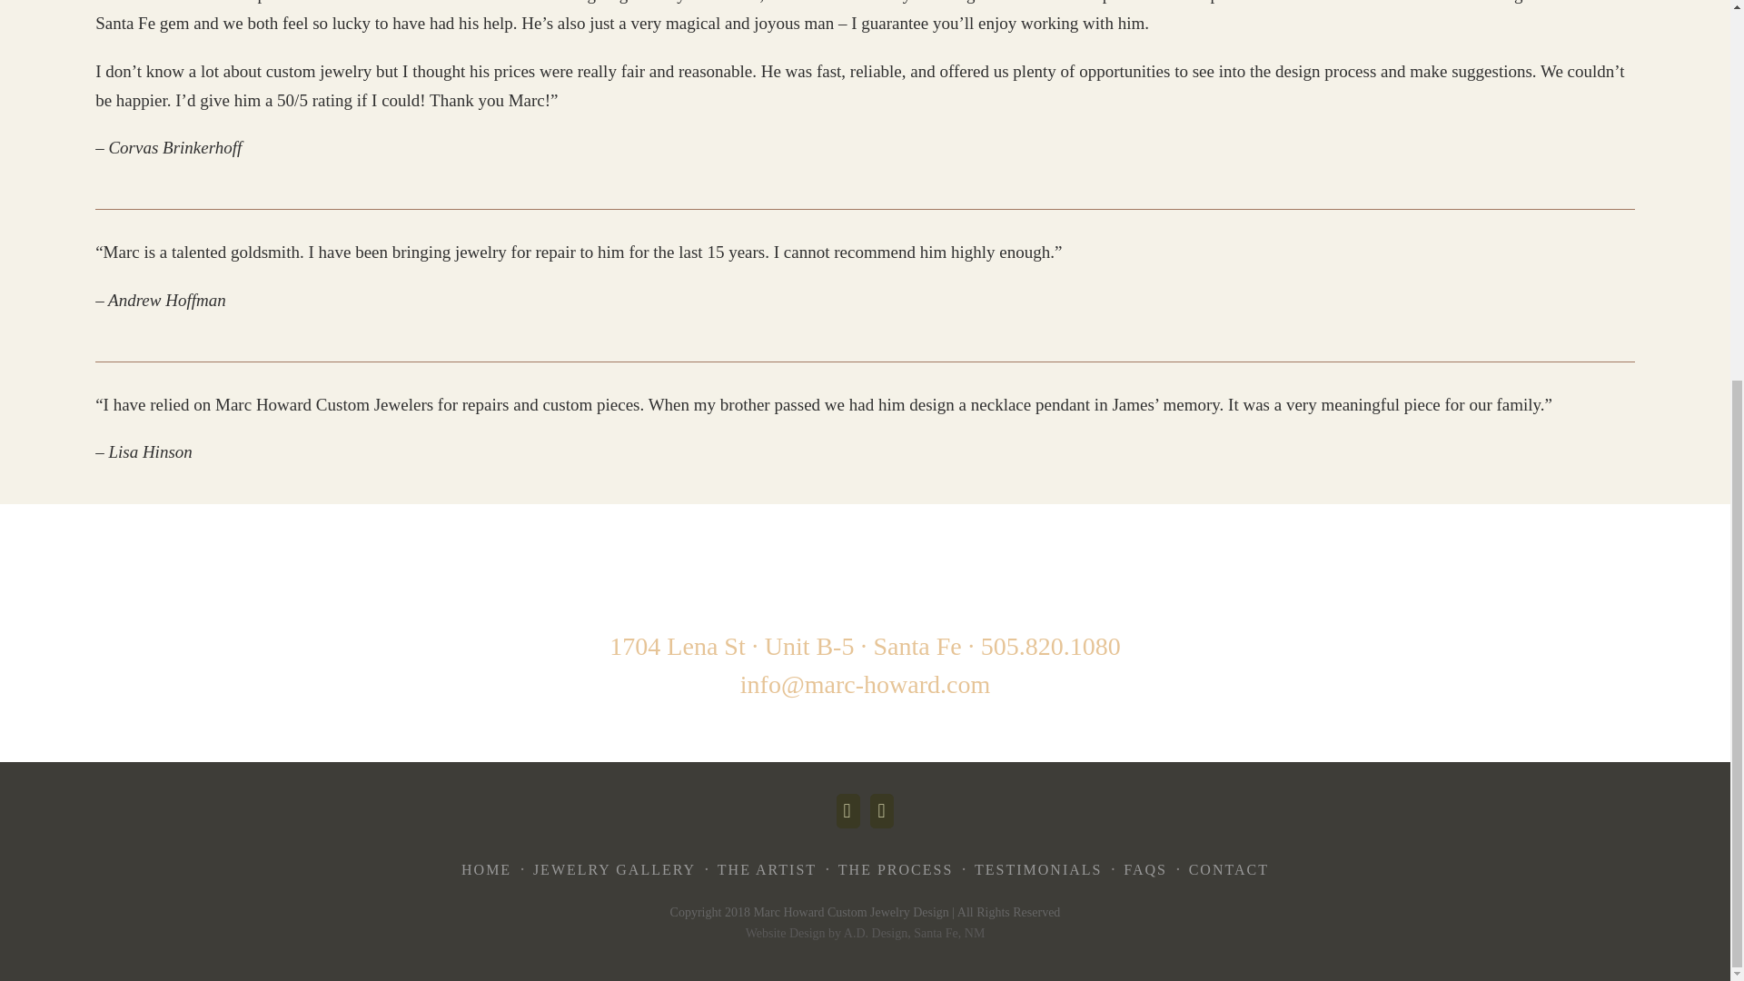 This screenshot has width=1744, height=981. I want to click on TESTIMONIALS, so click(1038, 869).